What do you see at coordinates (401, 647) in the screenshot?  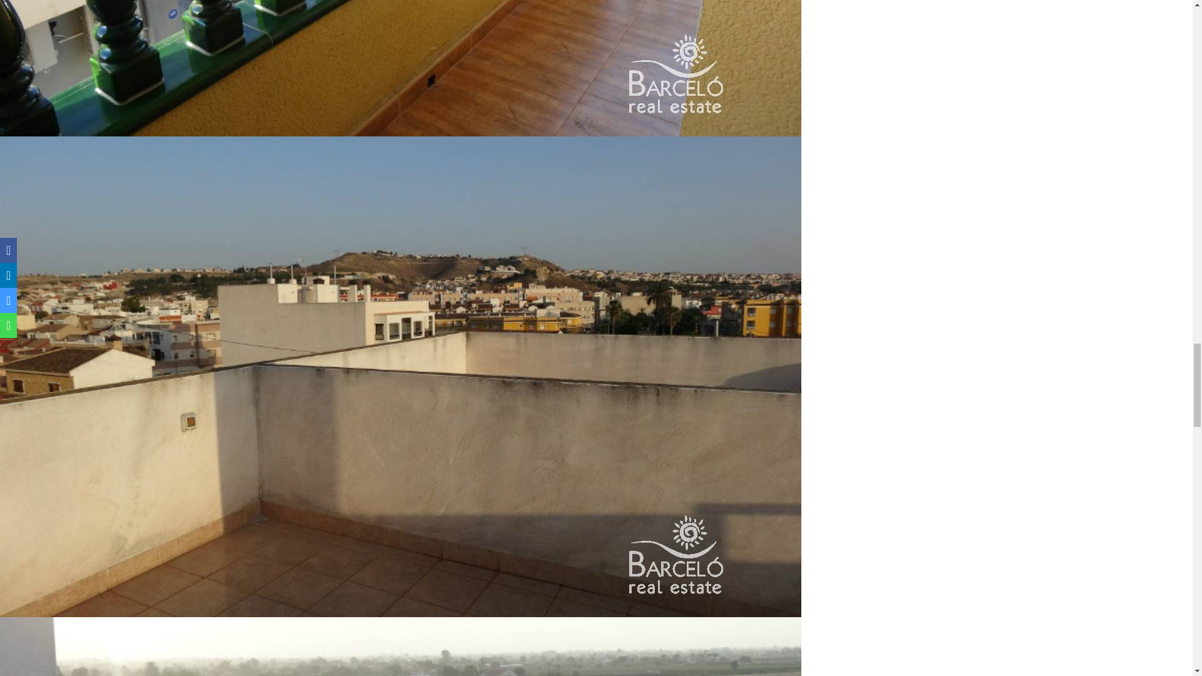 I see `Resale - Apartment - Formentera del Segura - Zona Rojales` at bounding box center [401, 647].